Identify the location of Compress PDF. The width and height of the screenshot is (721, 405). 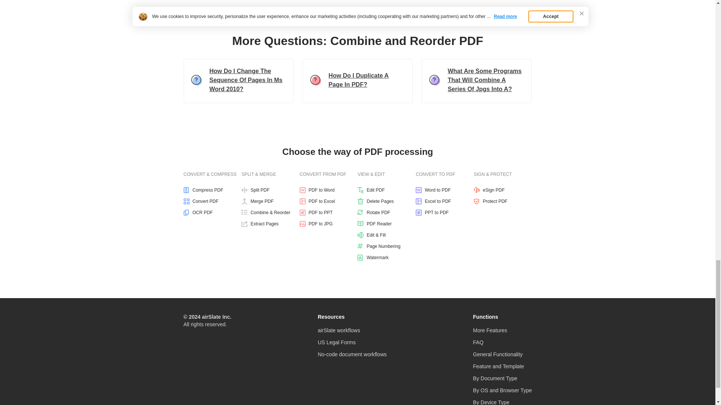
(212, 190).